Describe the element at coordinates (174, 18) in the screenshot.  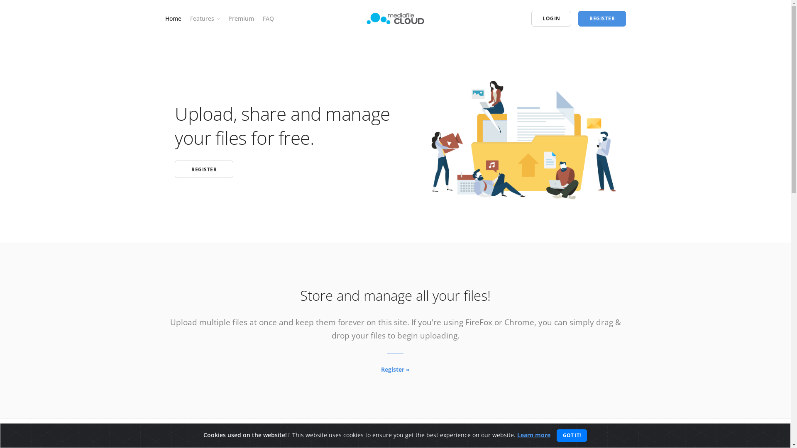
I see `Home` at that location.